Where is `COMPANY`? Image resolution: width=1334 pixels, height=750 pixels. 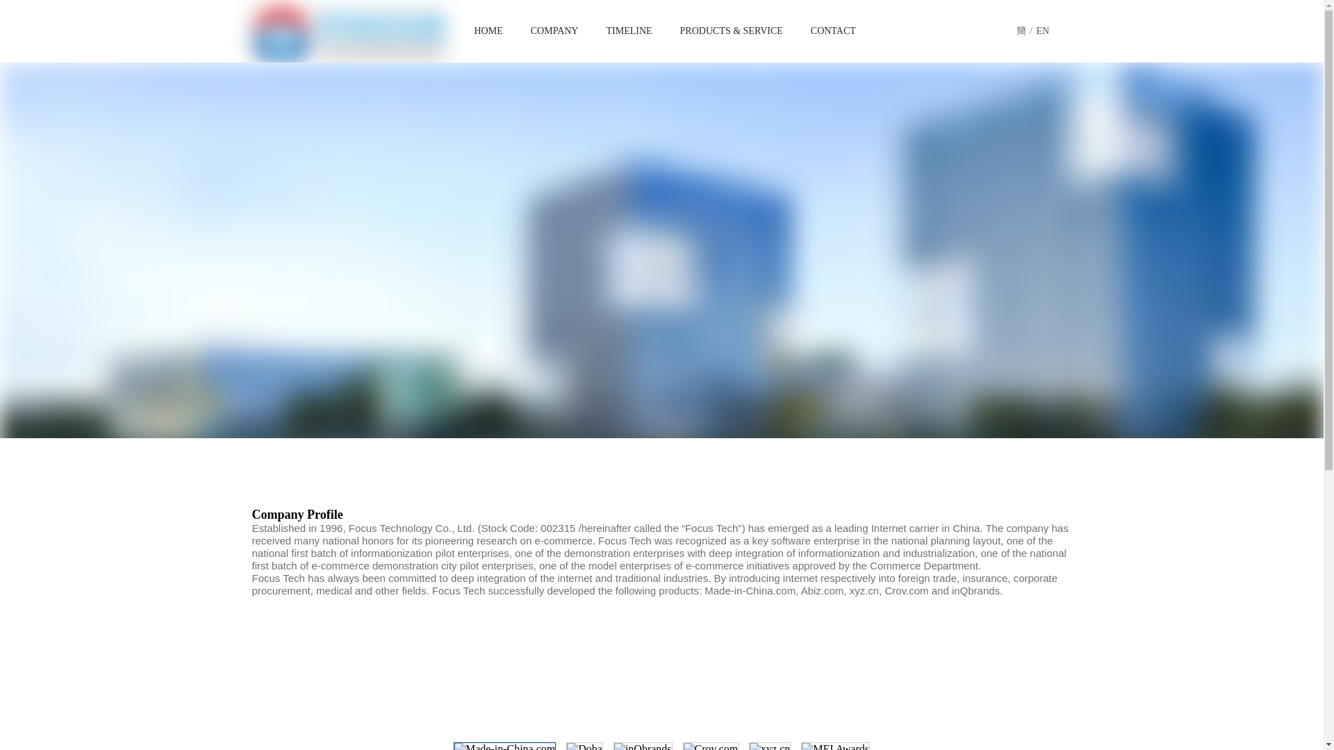
COMPANY is located at coordinates (554, 31).